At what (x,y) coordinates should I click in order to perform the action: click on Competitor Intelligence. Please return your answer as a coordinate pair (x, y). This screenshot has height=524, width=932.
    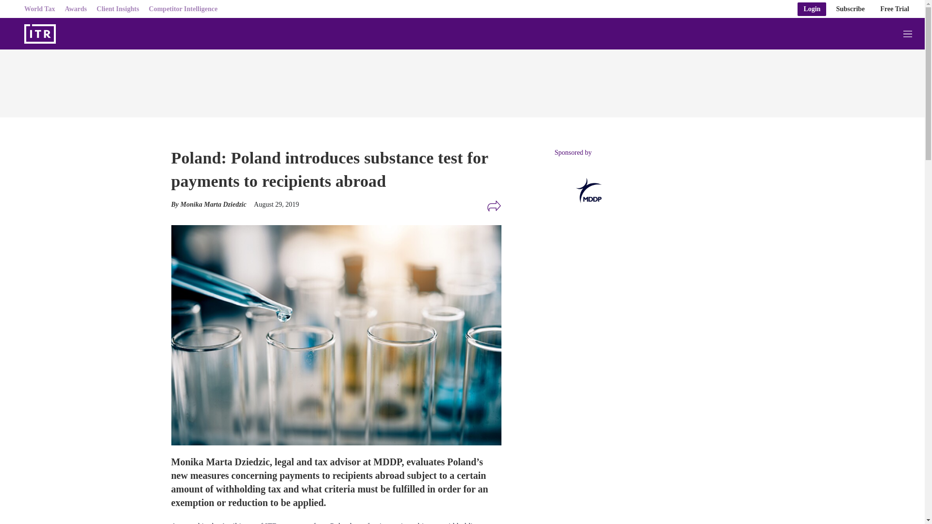
    Looking at the image, I should click on (183, 9).